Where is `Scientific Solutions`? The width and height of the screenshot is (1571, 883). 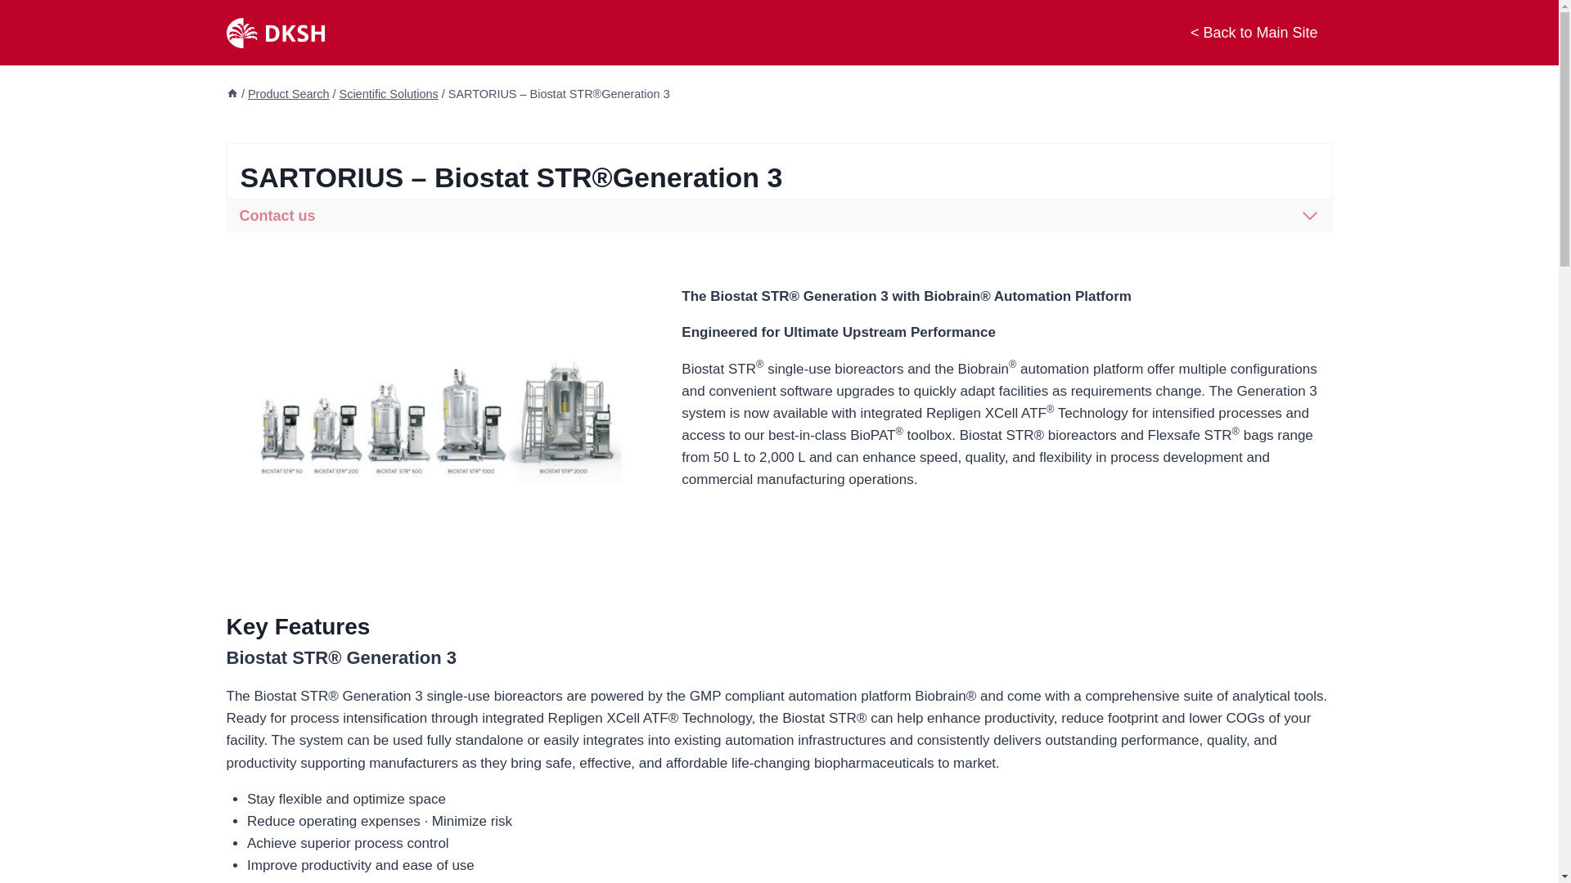 Scientific Solutions is located at coordinates (388, 93).